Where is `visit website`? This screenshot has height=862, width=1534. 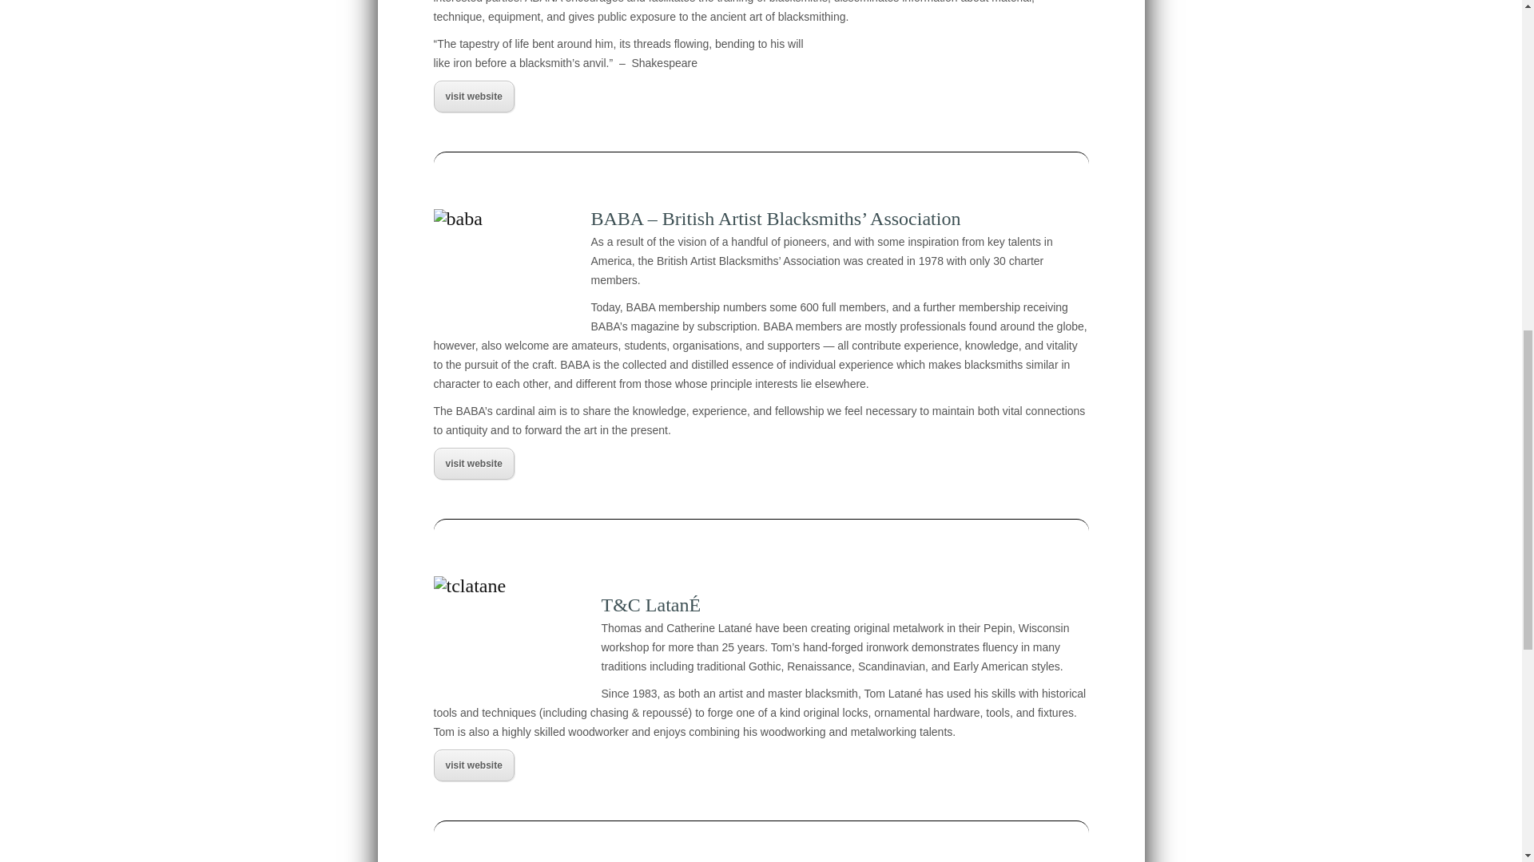 visit website is located at coordinates (473, 465).